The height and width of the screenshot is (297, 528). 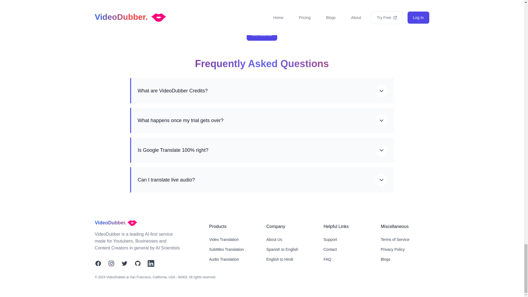 I want to click on Audio Translation, so click(x=224, y=259).